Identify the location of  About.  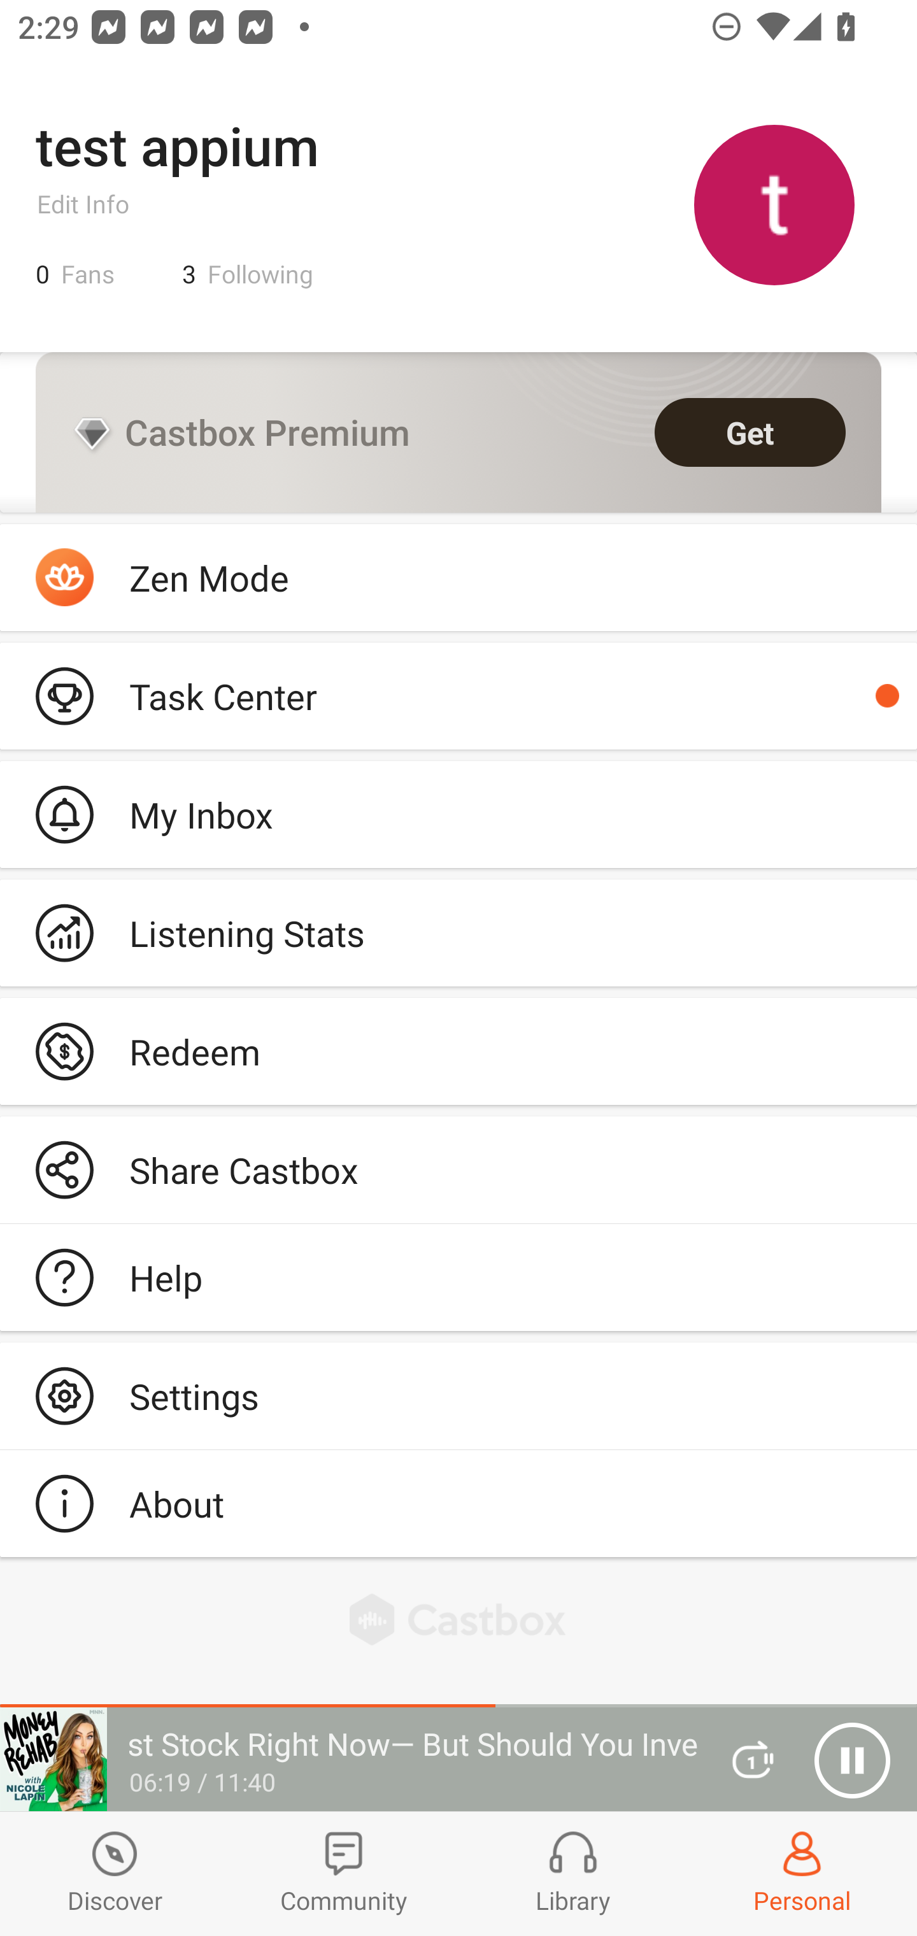
(458, 1503).